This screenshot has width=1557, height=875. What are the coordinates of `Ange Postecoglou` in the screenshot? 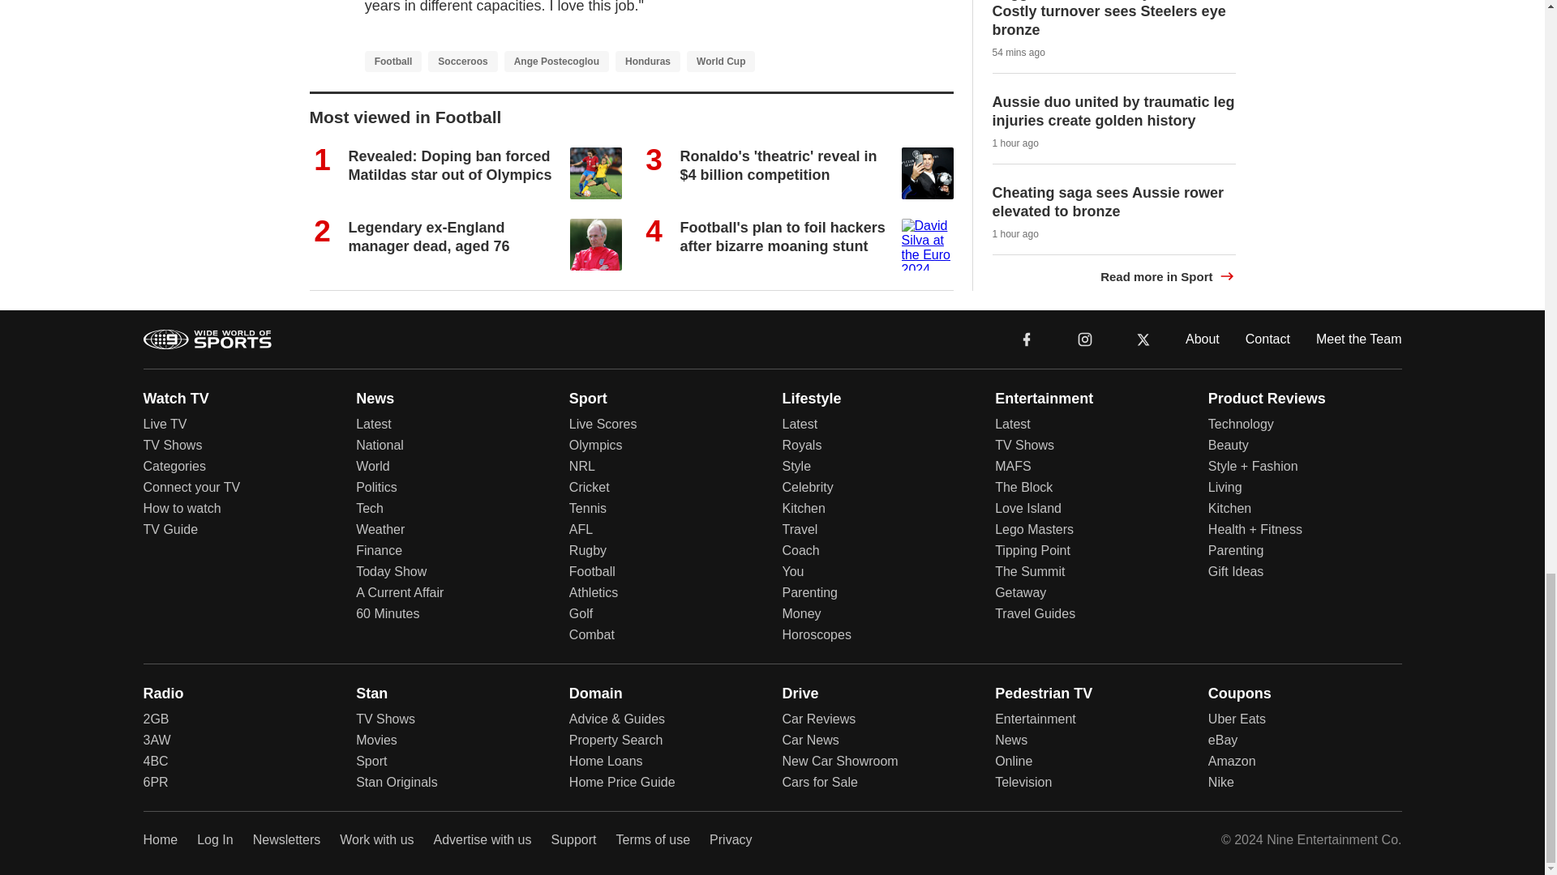 It's located at (556, 61).